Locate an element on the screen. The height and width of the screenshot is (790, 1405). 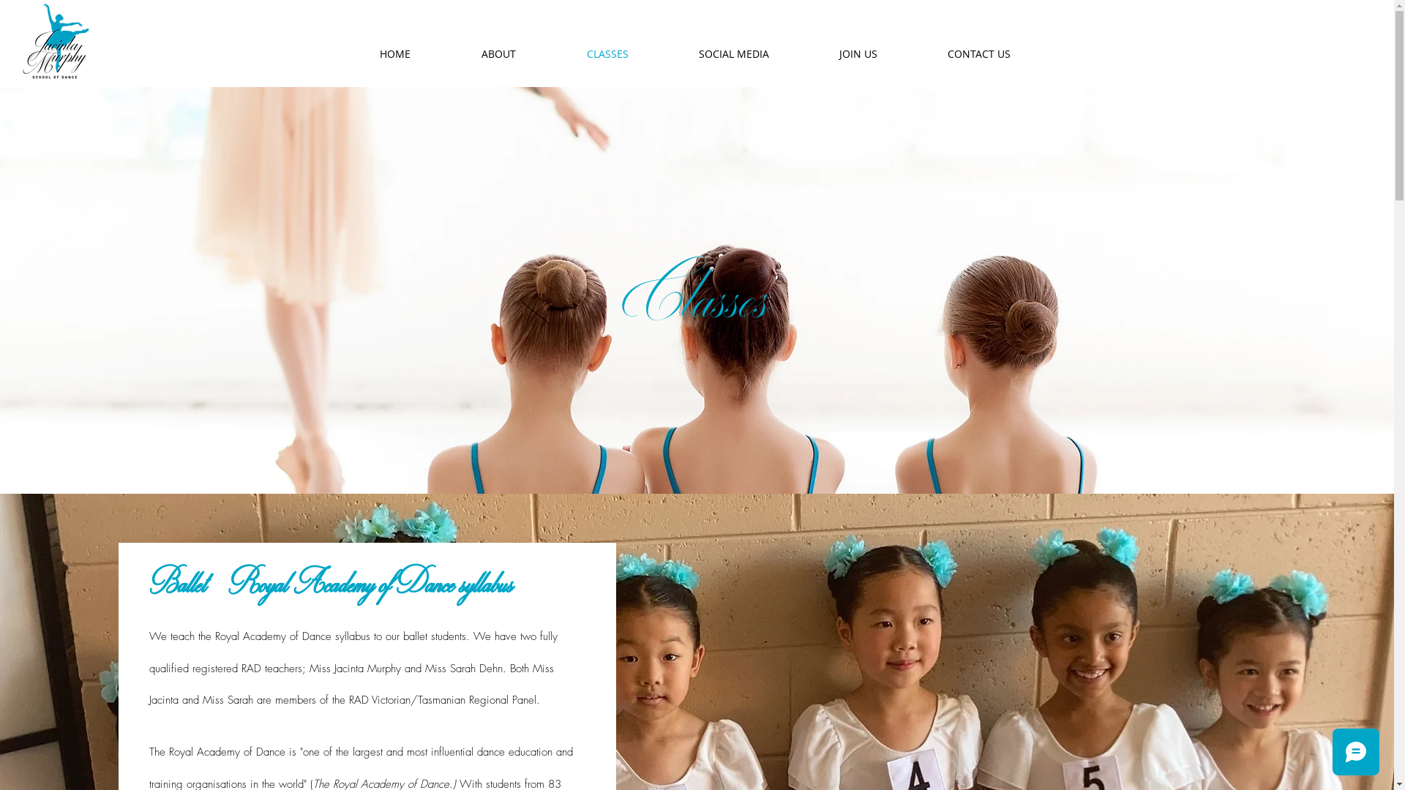
ABOUT is located at coordinates (499, 54).